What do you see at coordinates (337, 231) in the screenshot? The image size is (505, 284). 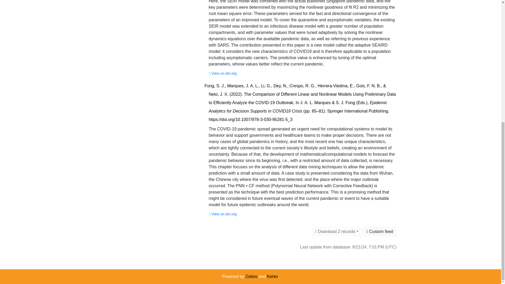 I see `Download 2 records` at bounding box center [337, 231].